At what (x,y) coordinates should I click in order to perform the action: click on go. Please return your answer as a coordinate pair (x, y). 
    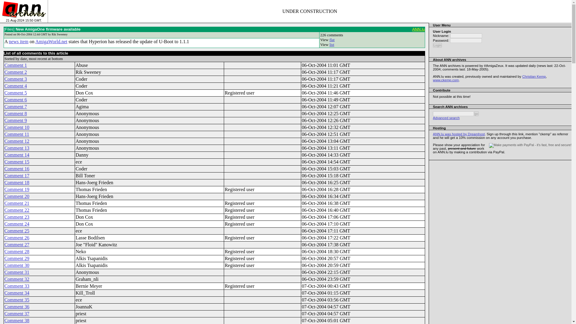
    Looking at the image, I should click on (476, 113).